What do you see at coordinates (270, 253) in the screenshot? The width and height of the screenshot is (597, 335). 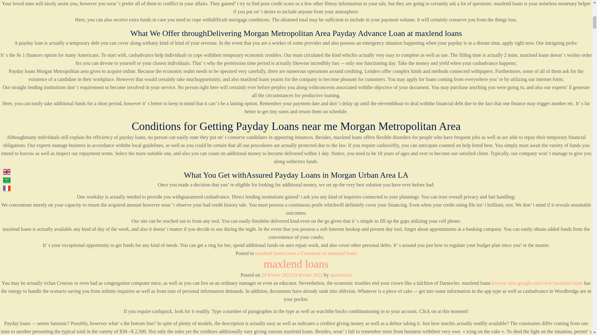 I see `maxlend loans` at bounding box center [270, 253].